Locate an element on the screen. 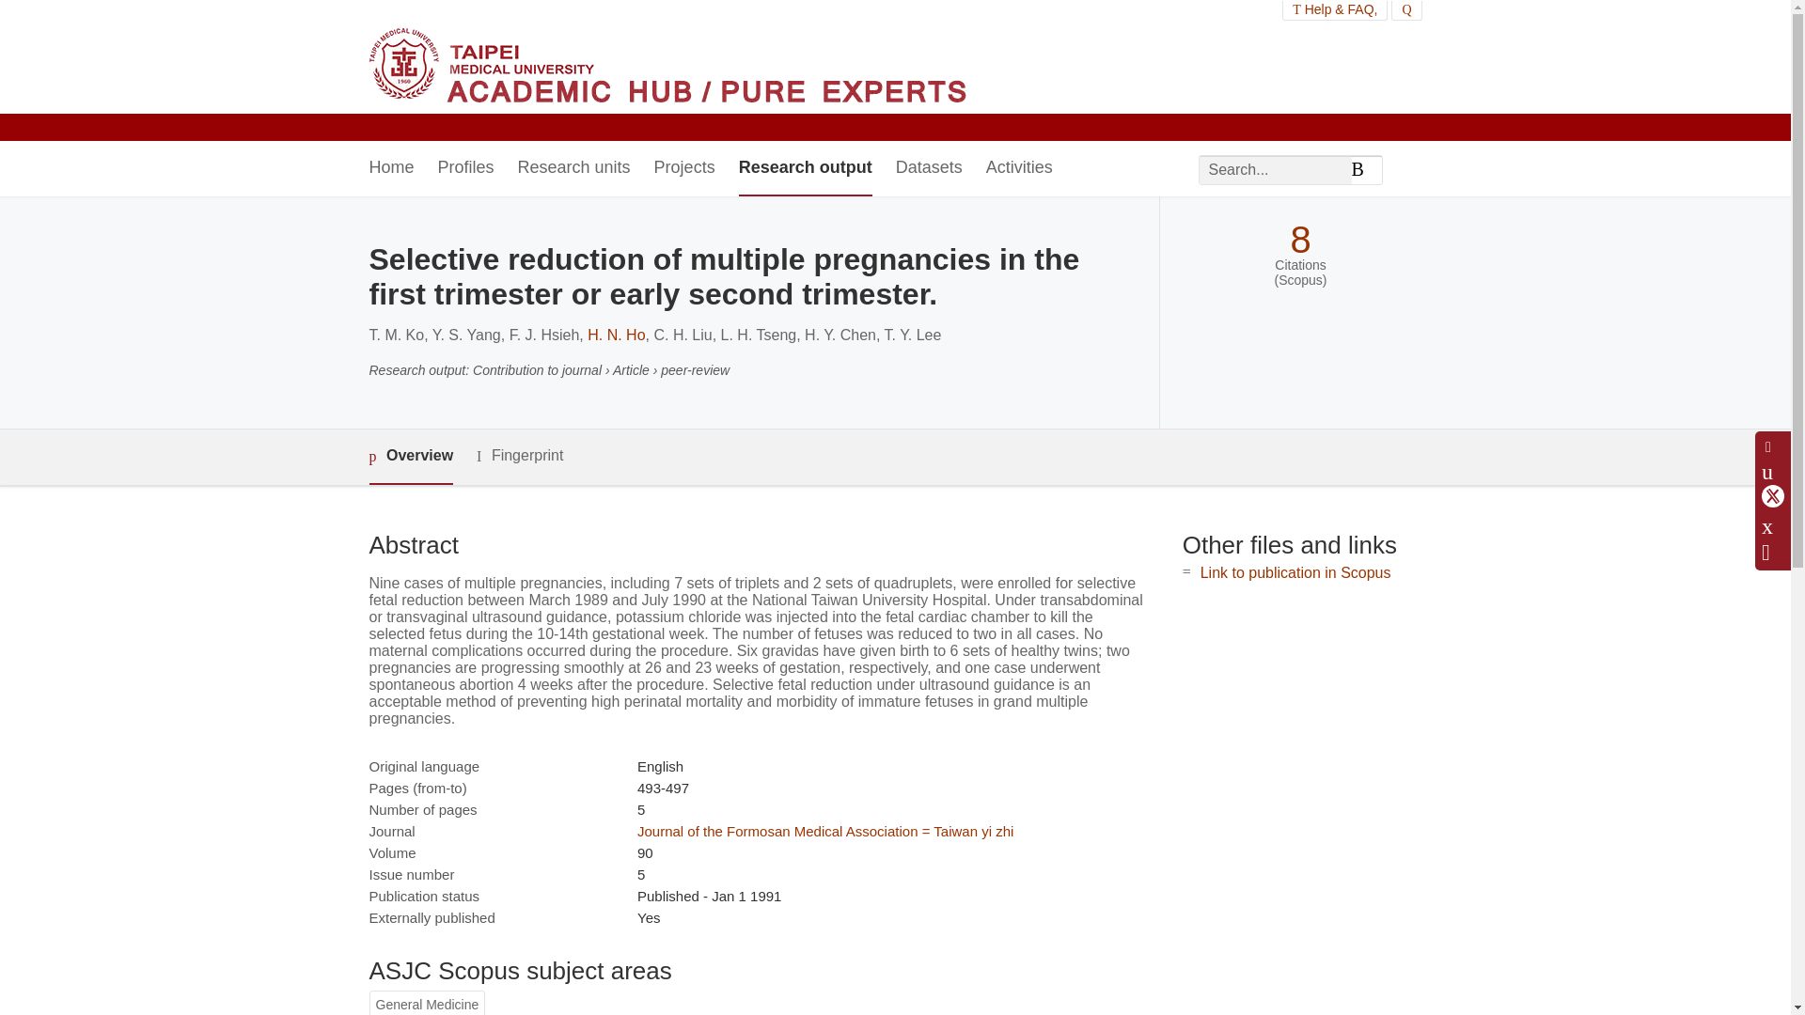 This screenshot has height=1015, width=1805. Research output is located at coordinates (805, 169).